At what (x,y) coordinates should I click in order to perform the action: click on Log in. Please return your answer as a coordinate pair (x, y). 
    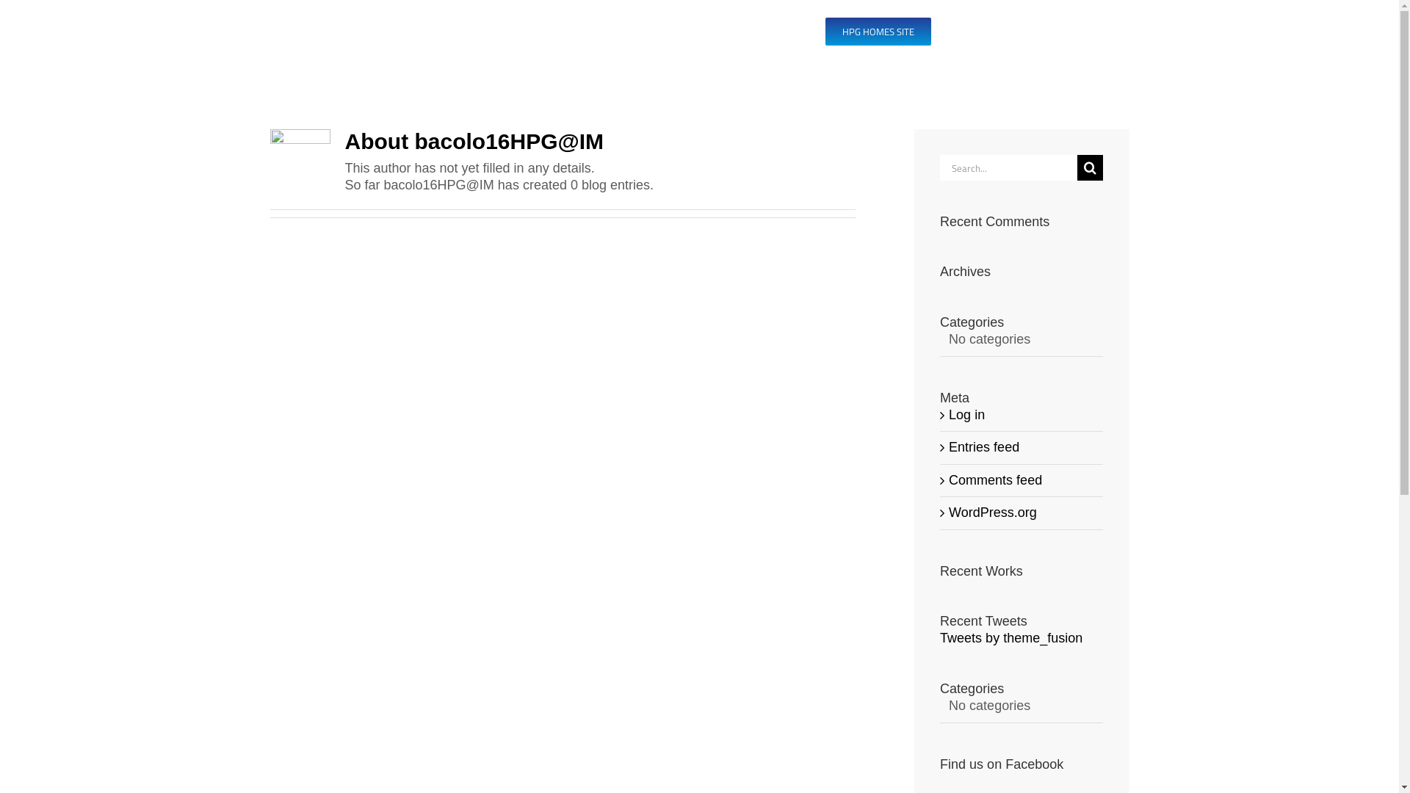
    Looking at the image, I should click on (966, 415).